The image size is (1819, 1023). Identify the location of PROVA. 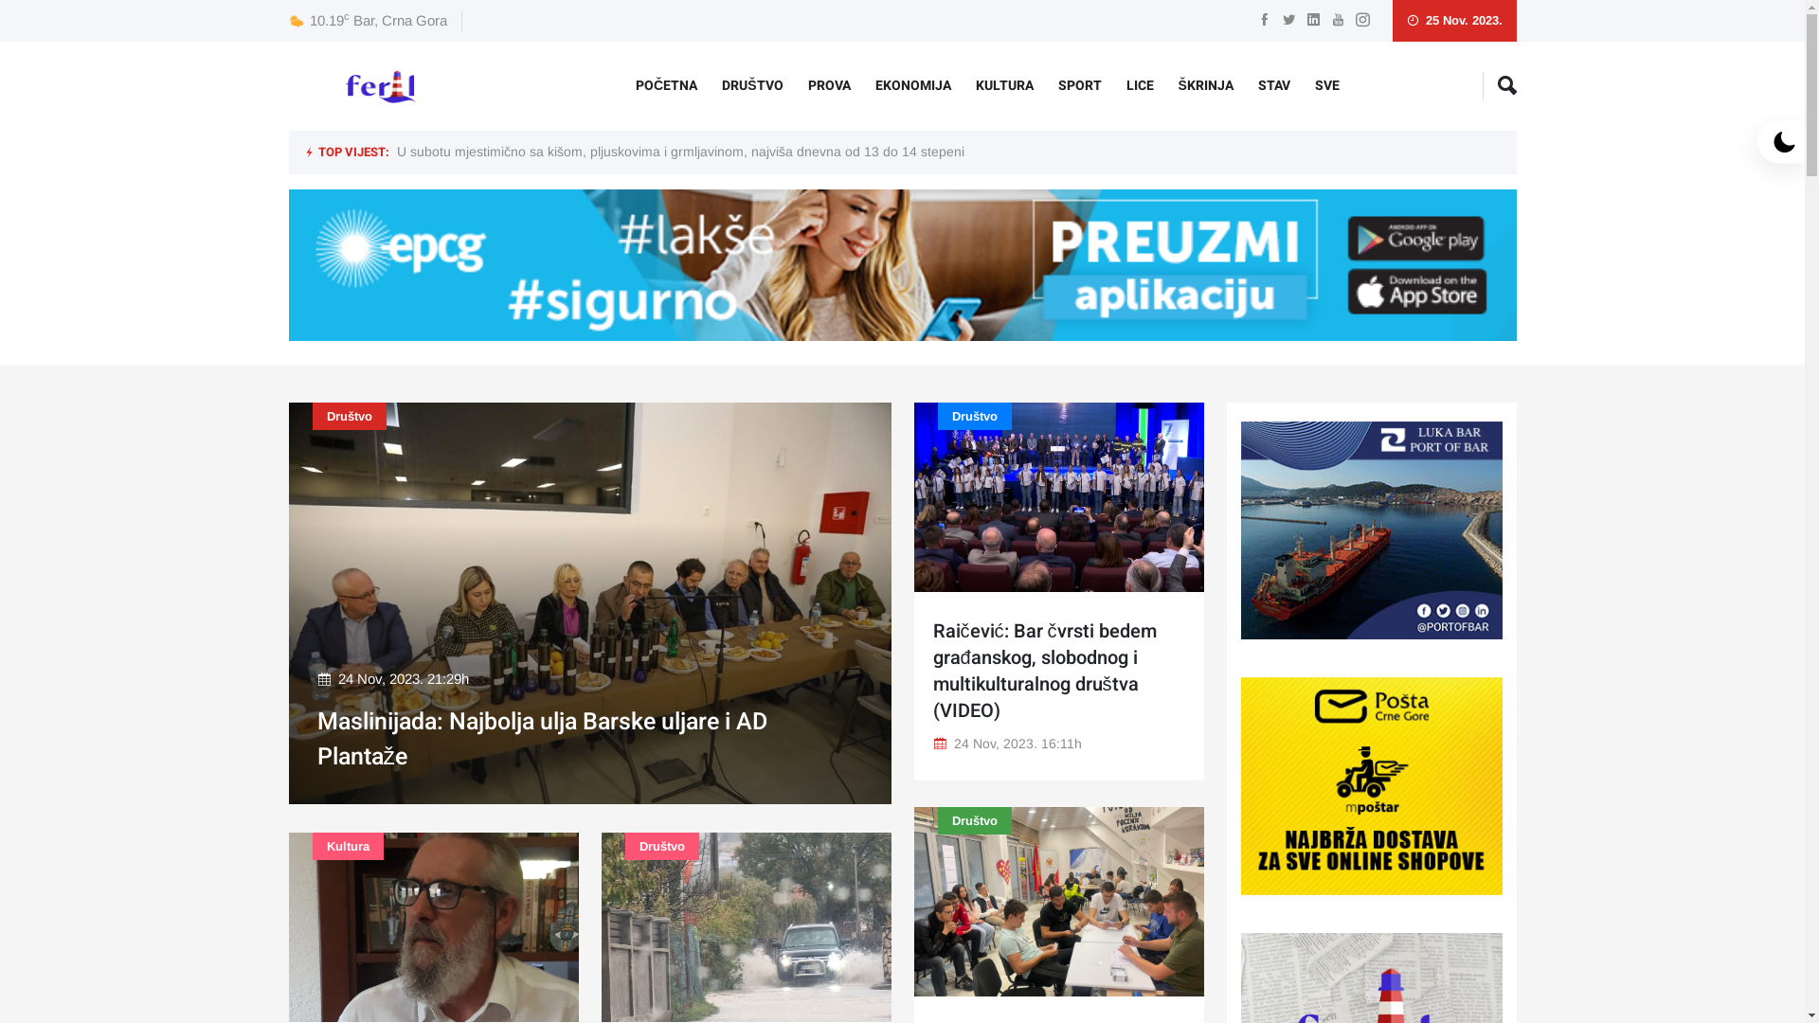
(830, 85).